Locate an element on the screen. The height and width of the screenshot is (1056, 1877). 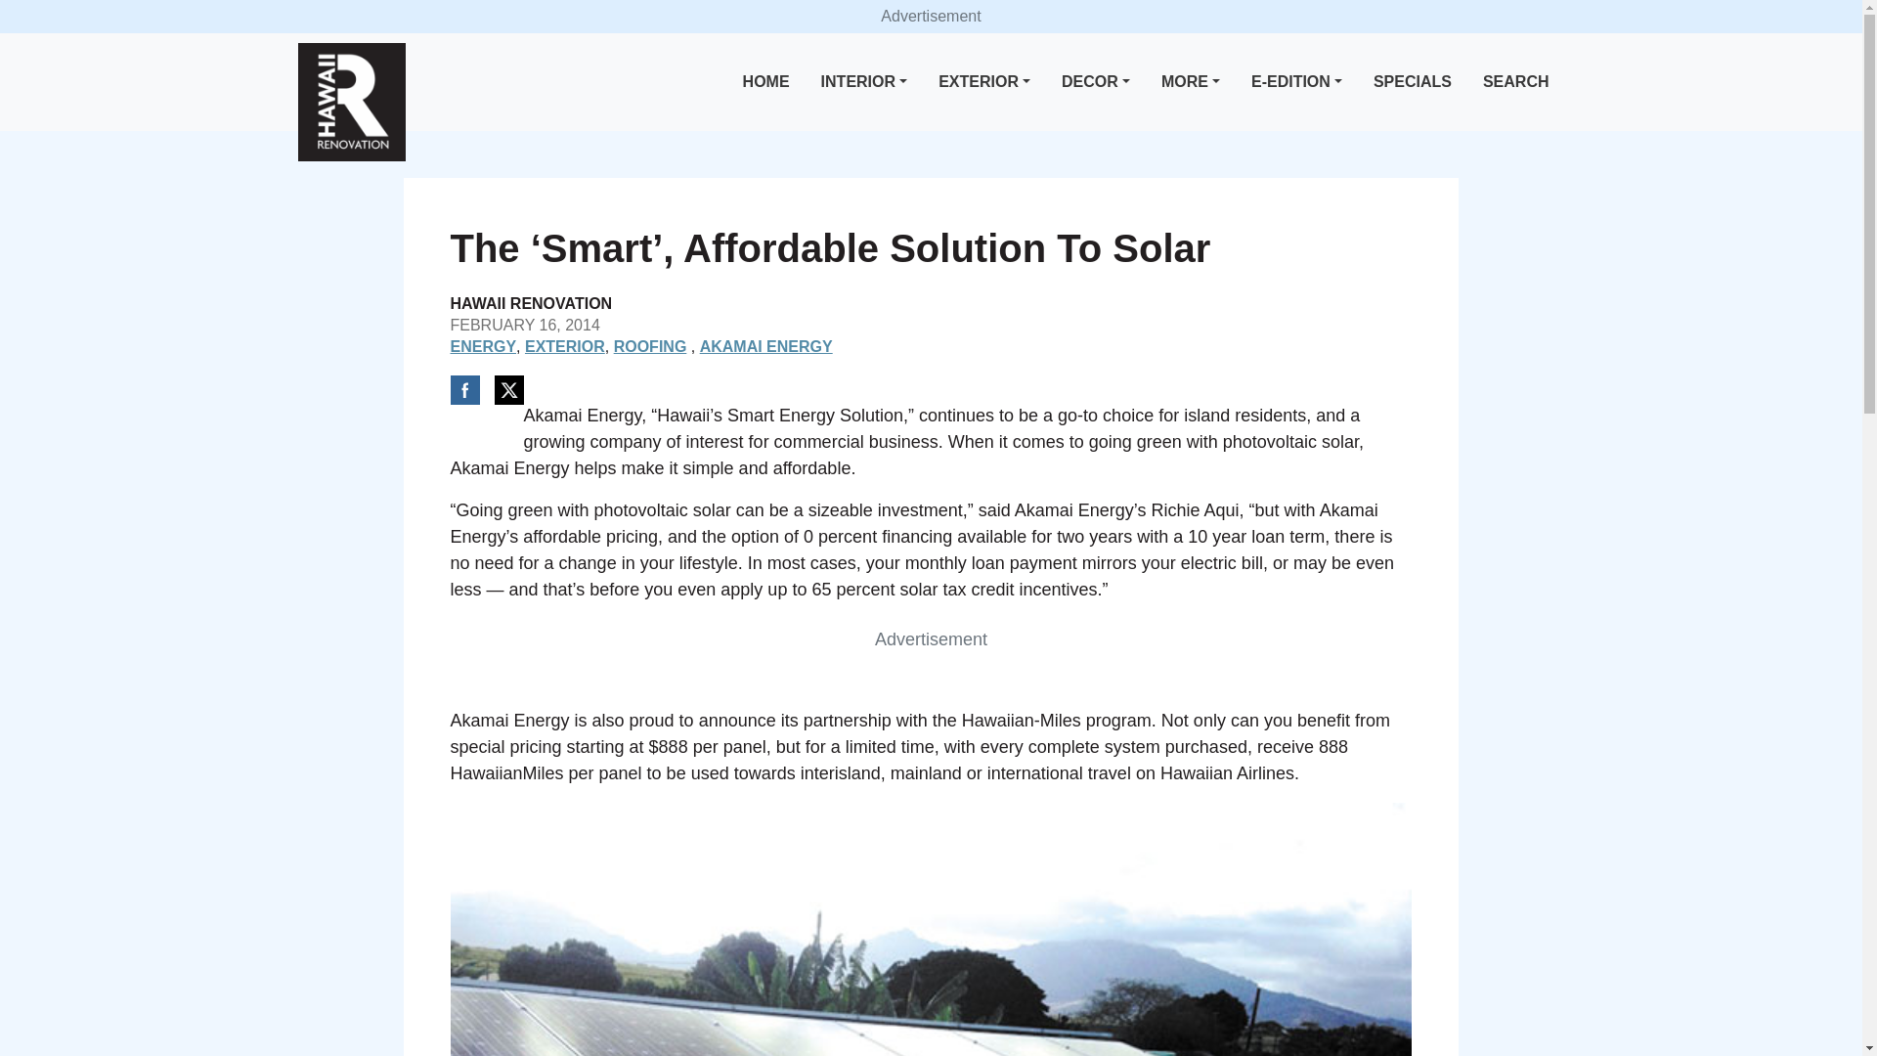
E-EDITION is located at coordinates (1296, 82).